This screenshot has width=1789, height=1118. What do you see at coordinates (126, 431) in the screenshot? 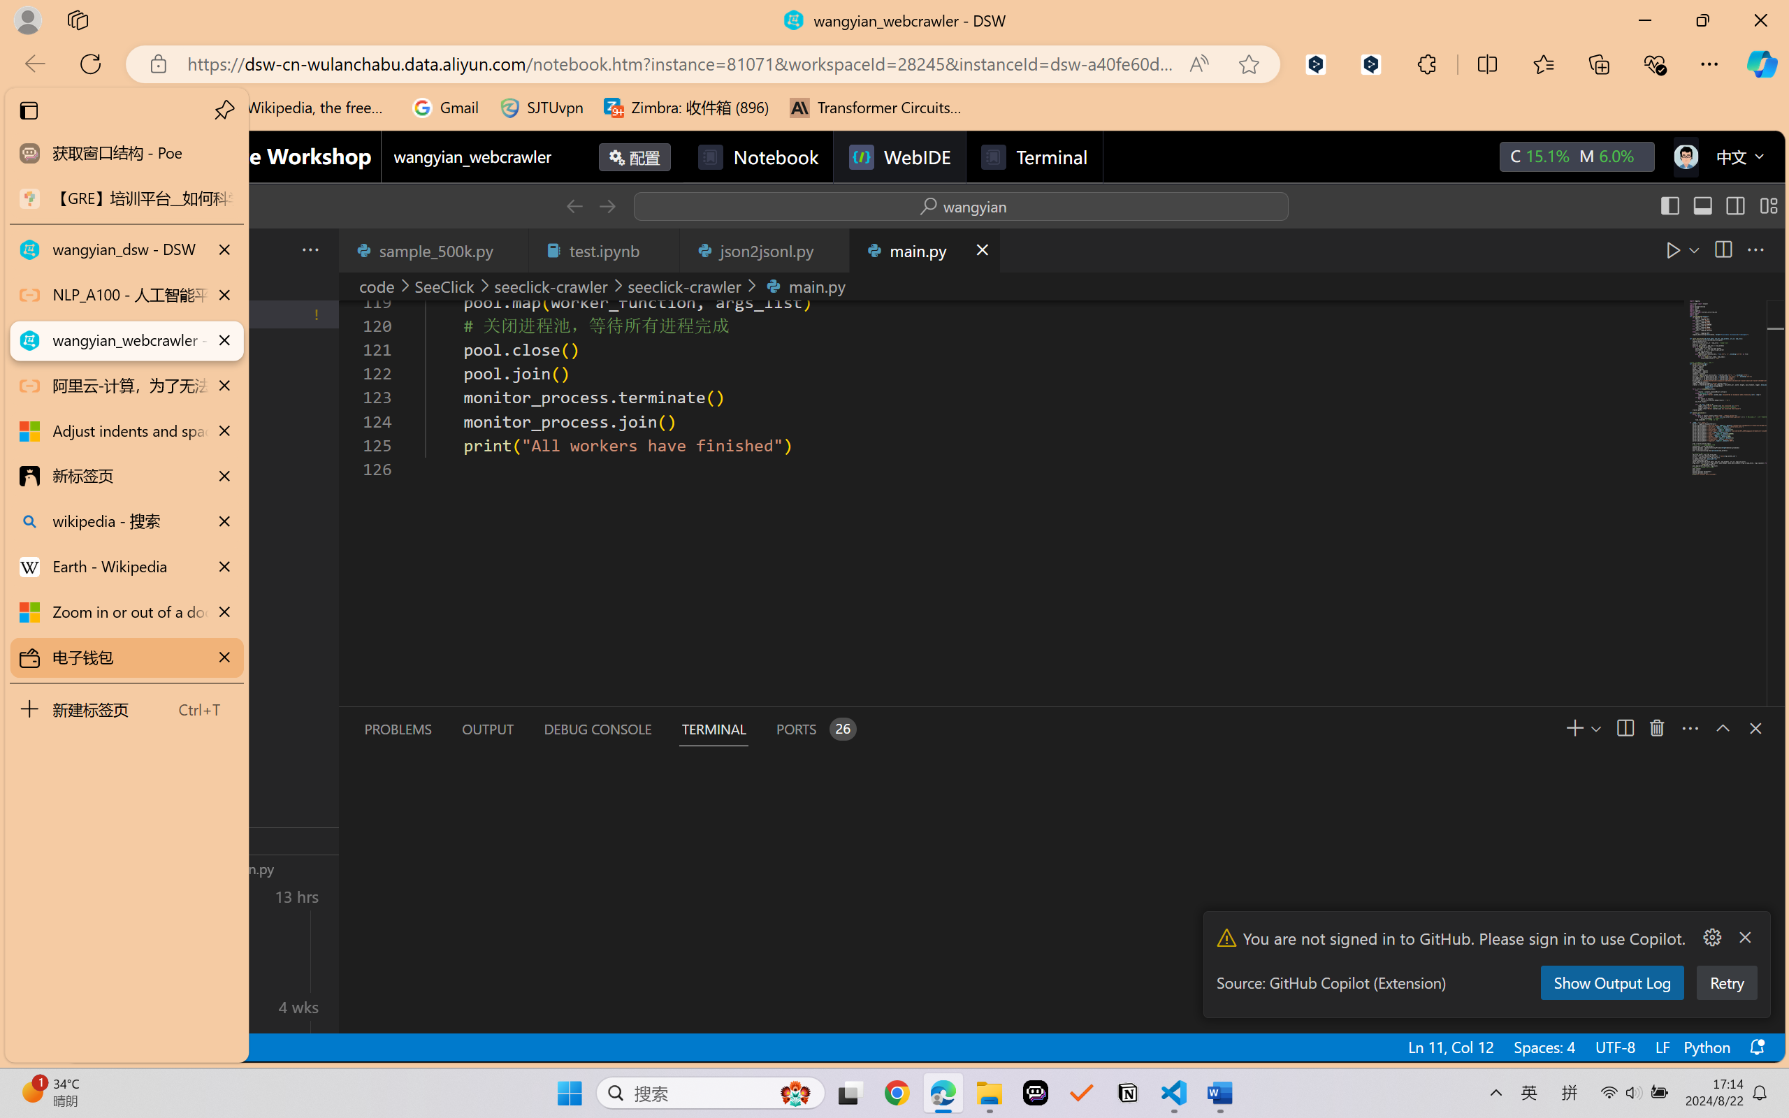
I see `Adjust indents and spacing - Microsoft Support` at bounding box center [126, 431].